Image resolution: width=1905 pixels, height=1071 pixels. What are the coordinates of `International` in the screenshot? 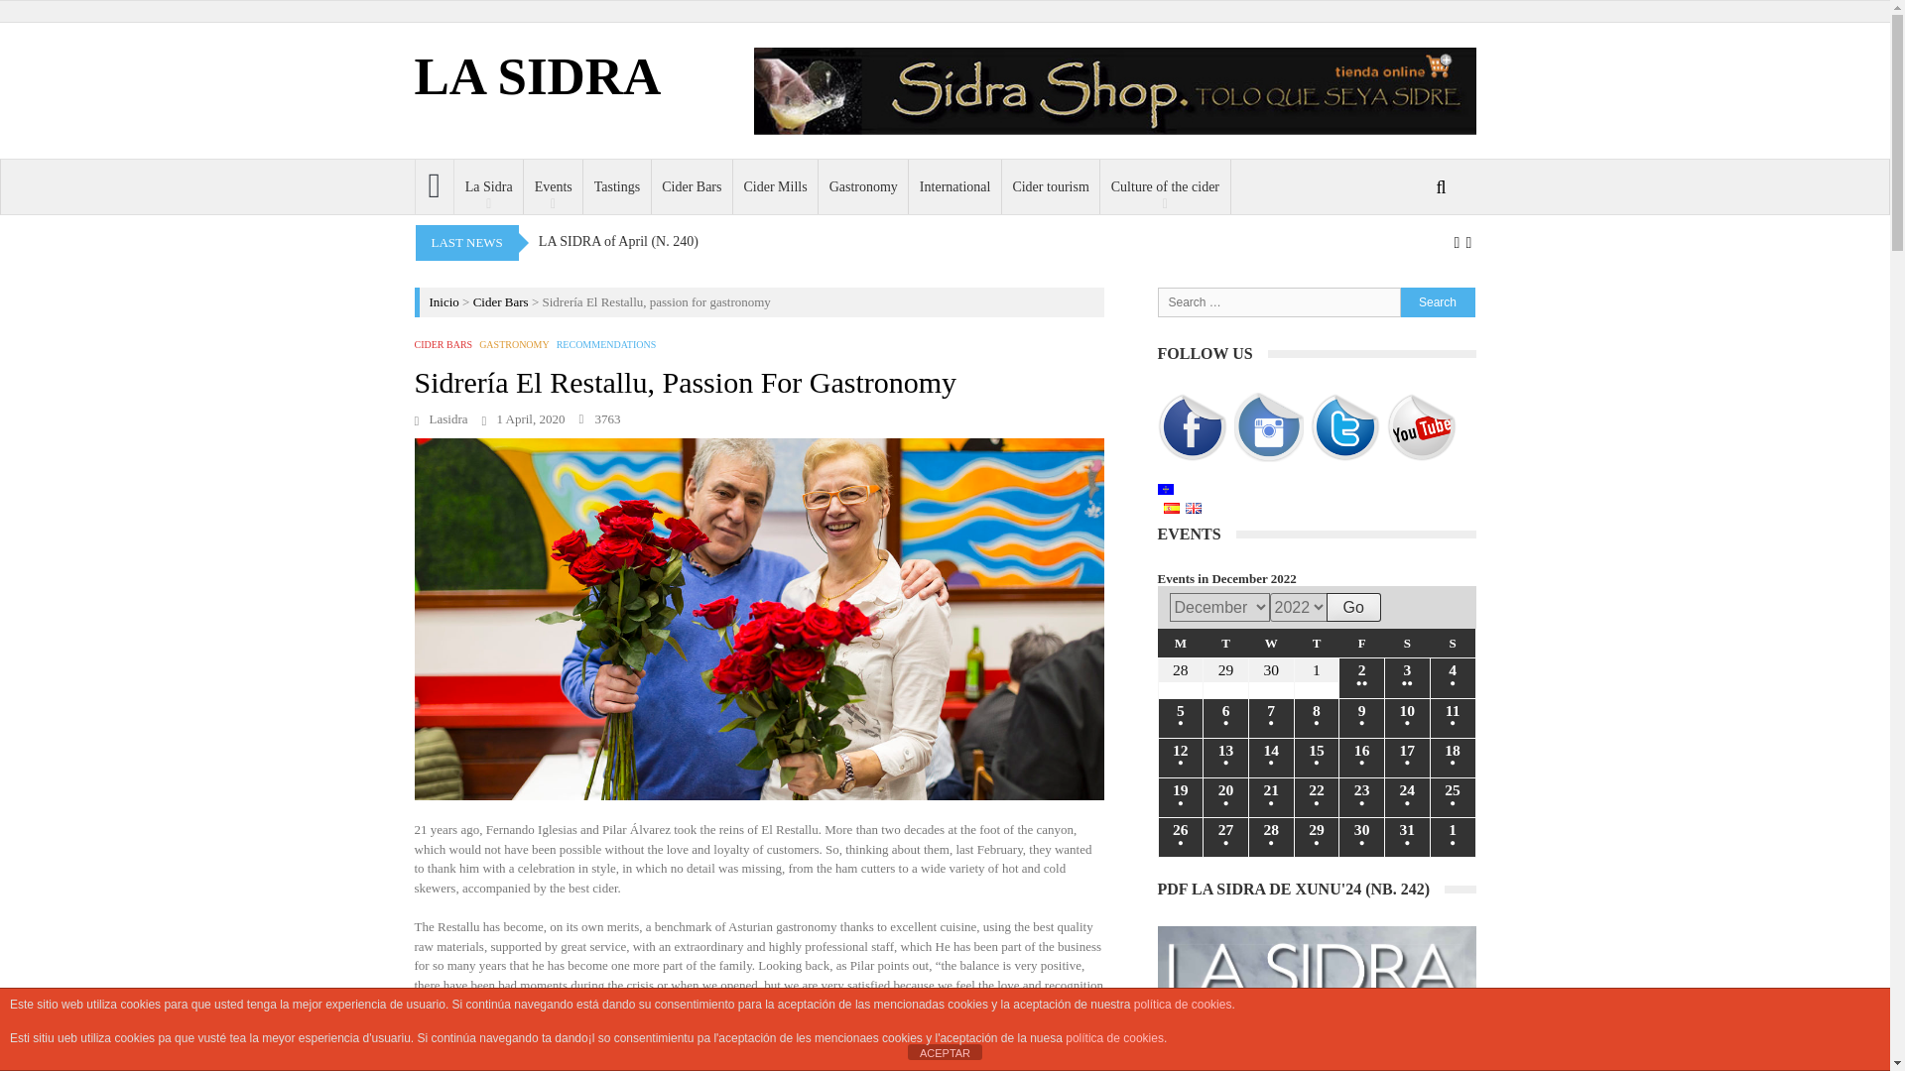 It's located at (954, 186).